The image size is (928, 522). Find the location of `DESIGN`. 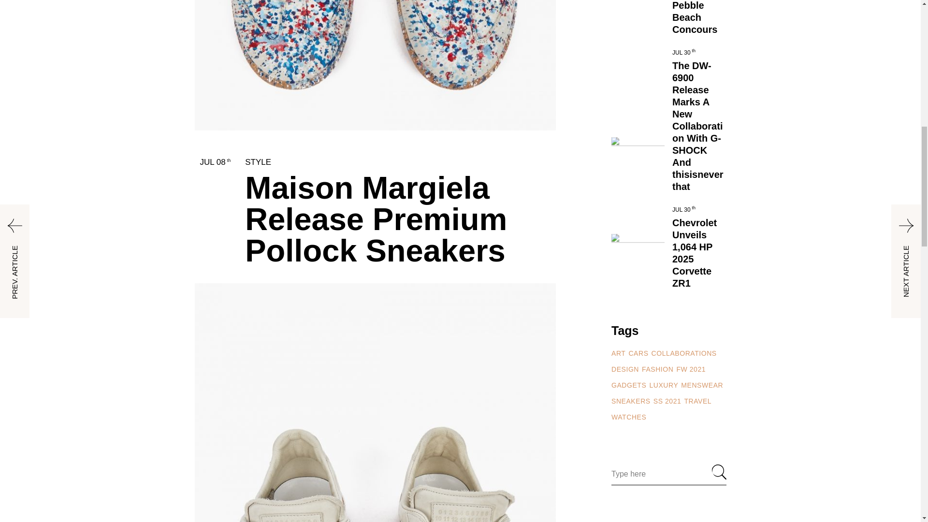

DESIGN is located at coordinates (625, 369).